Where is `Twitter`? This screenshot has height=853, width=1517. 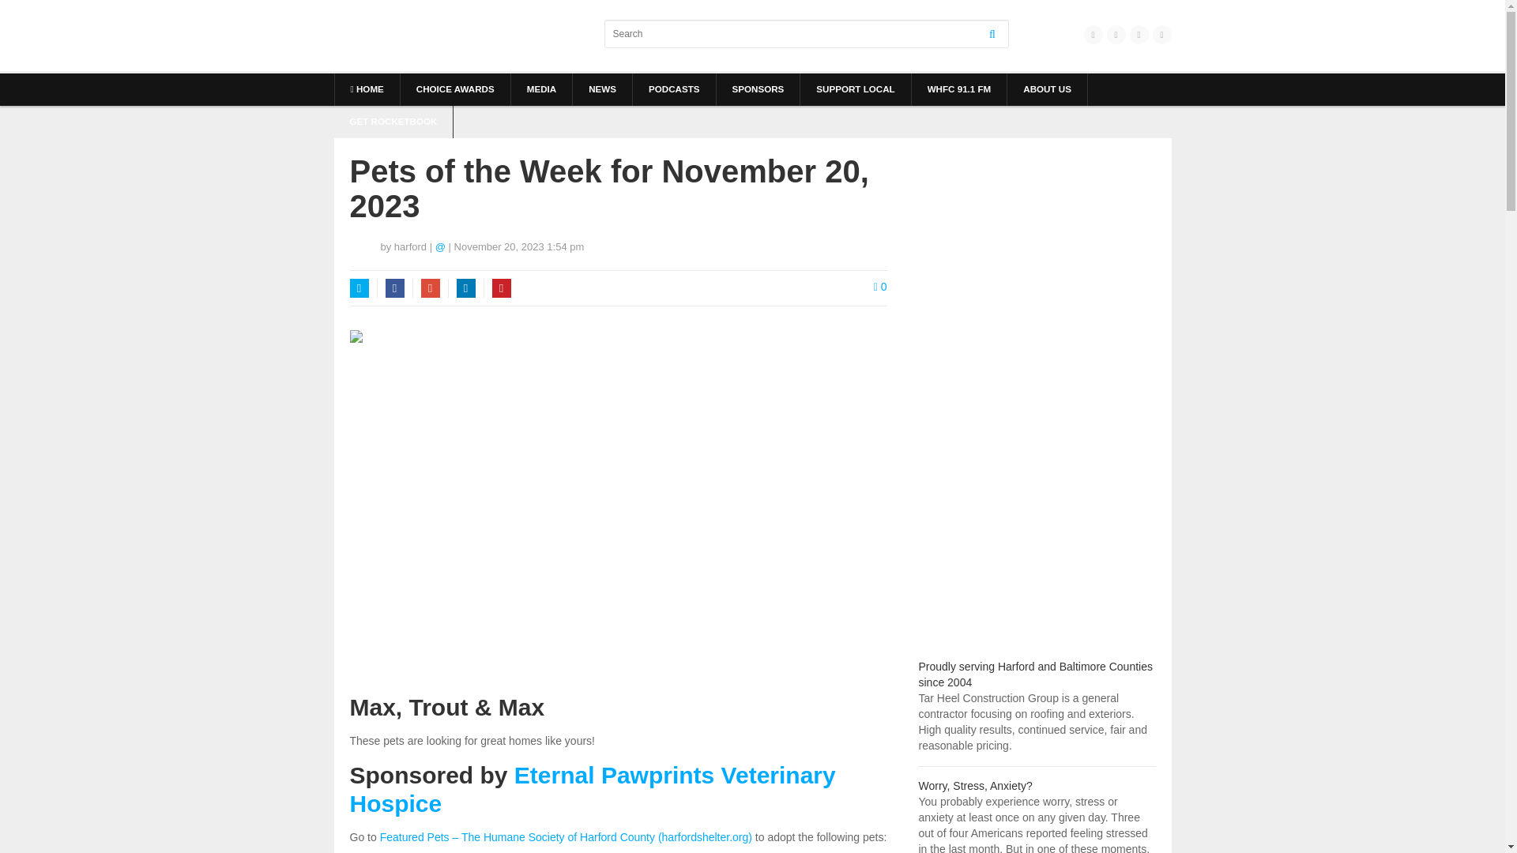
Twitter is located at coordinates (359, 287).